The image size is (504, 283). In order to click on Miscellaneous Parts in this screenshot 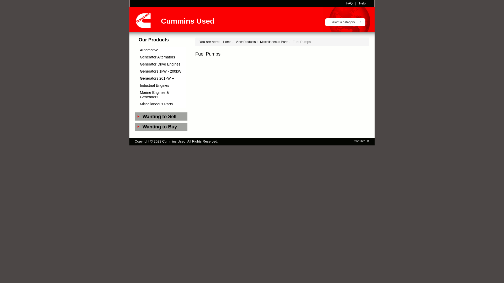, I will do `click(274, 42)`.